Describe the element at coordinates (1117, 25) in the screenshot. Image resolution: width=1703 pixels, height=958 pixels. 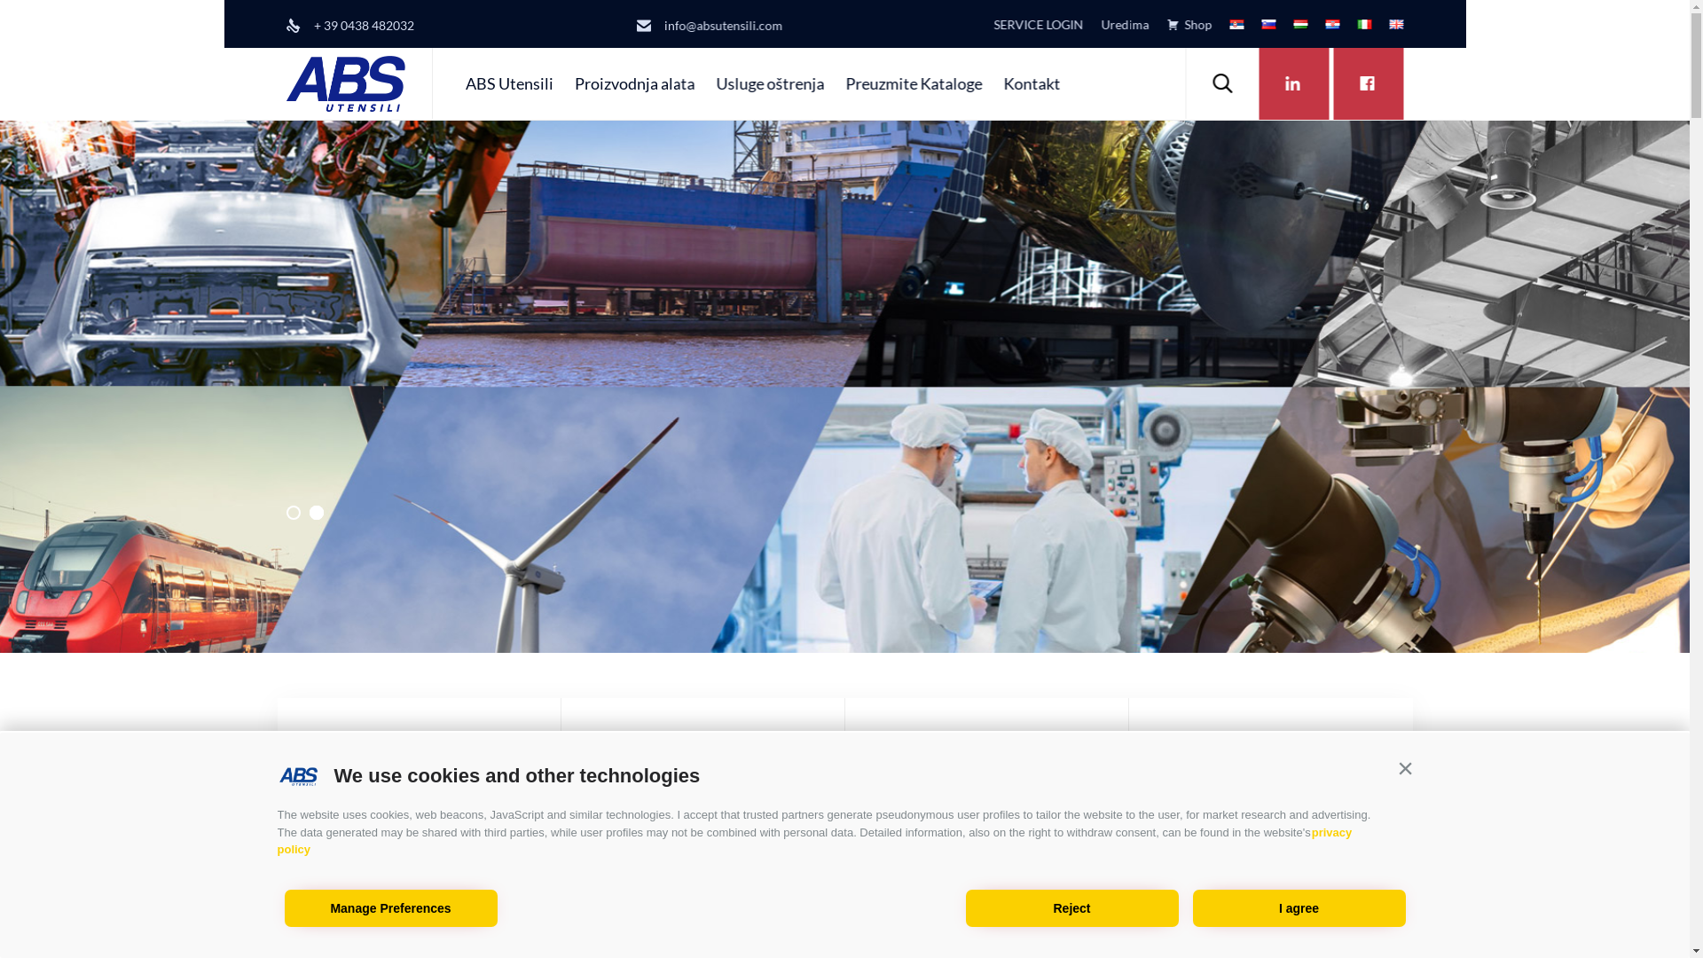
I see `Uredima` at that location.